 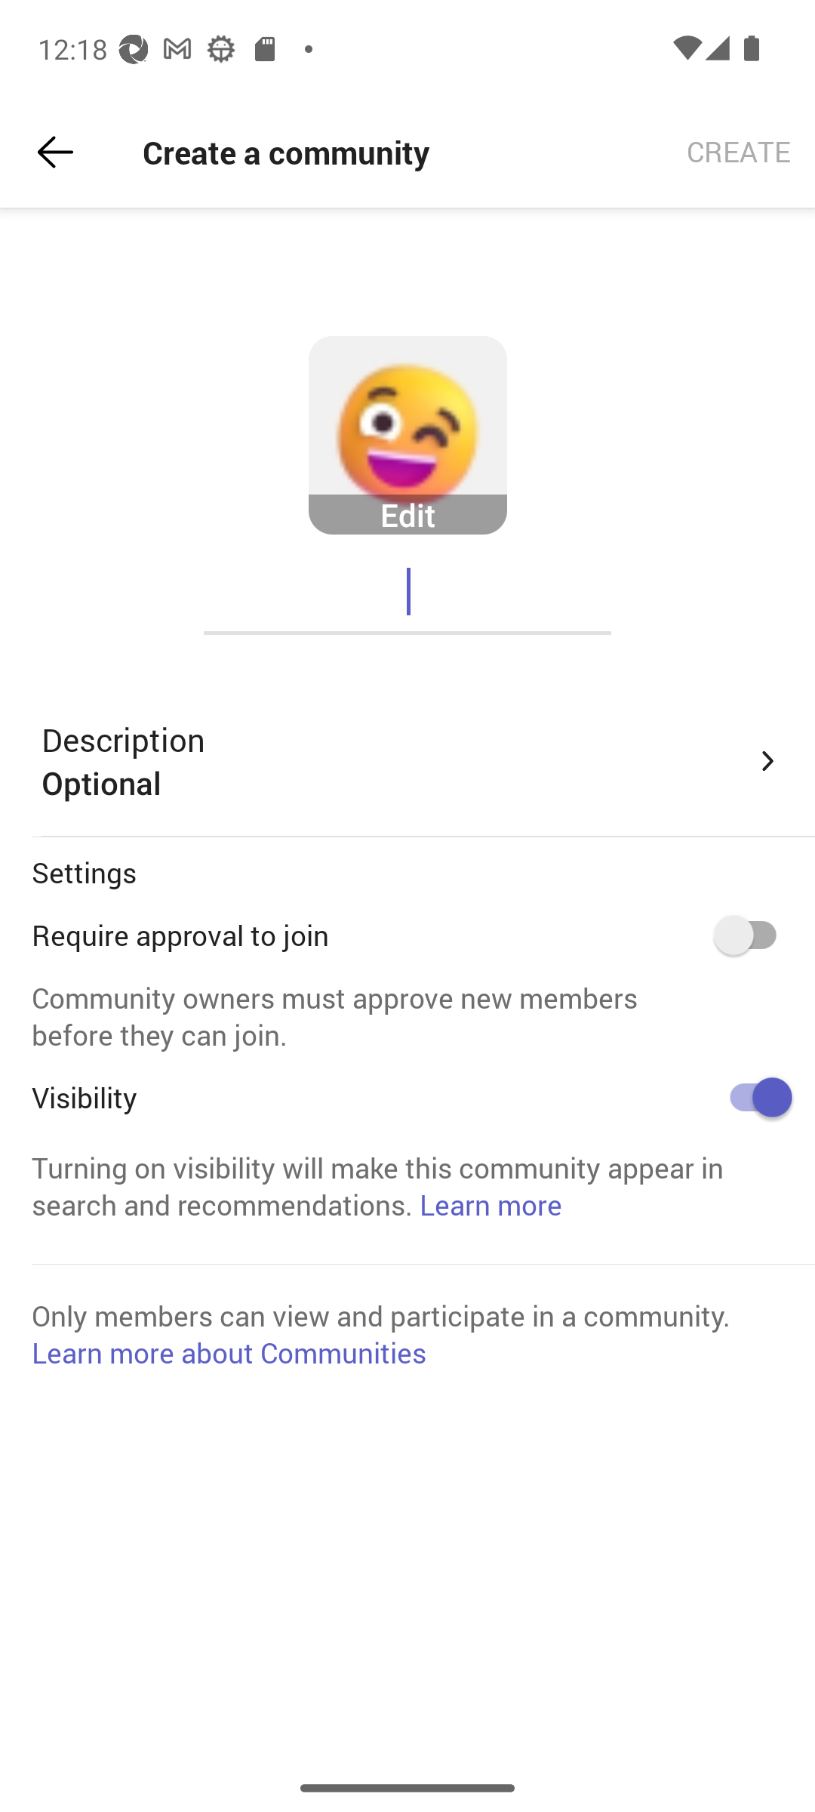 What do you see at coordinates (753, 1097) in the screenshot?
I see `Visibility` at bounding box center [753, 1097].